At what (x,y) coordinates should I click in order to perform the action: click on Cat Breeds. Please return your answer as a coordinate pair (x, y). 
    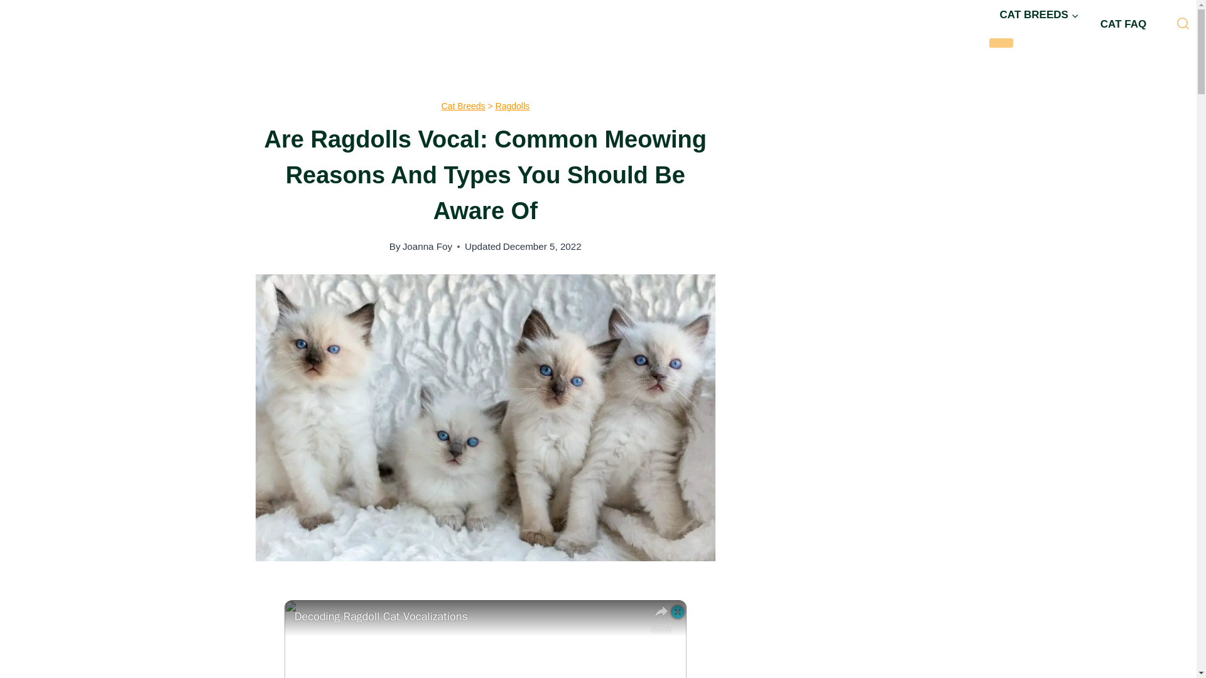
    Looking at the image, I should click on (462, 105).